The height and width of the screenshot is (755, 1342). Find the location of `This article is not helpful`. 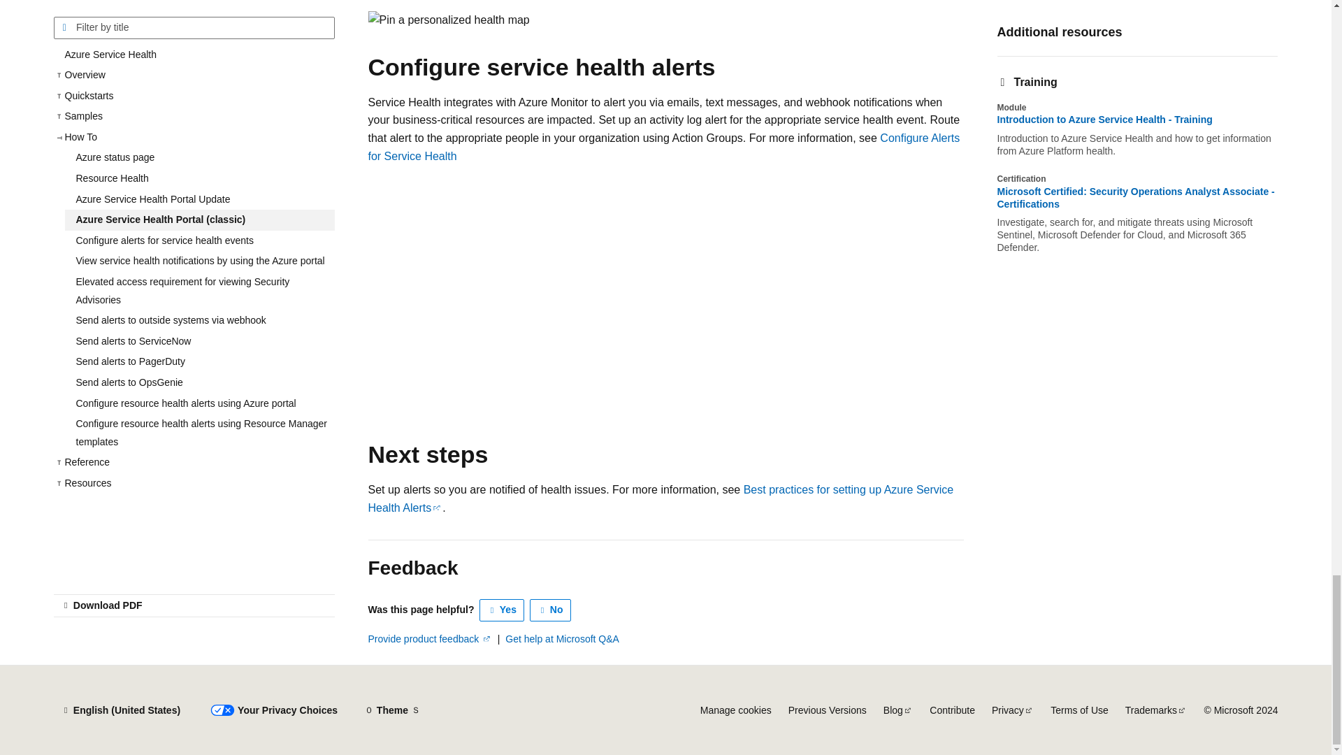

This article is not helpful is located at coordinates (551, 610).